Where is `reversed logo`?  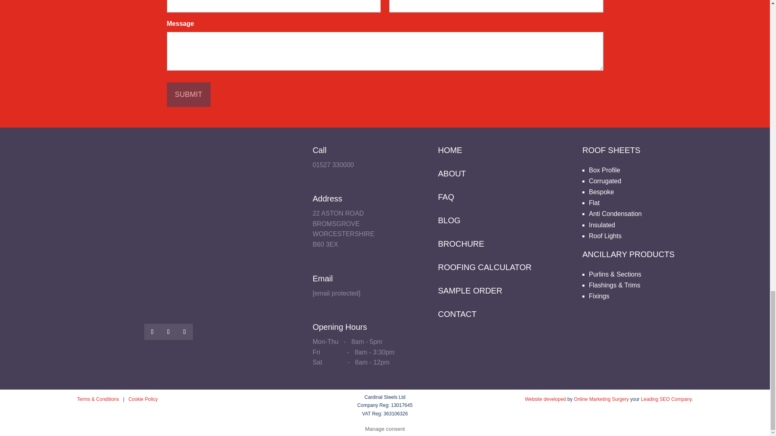 reversed logo is located at coordinates (168, 217).